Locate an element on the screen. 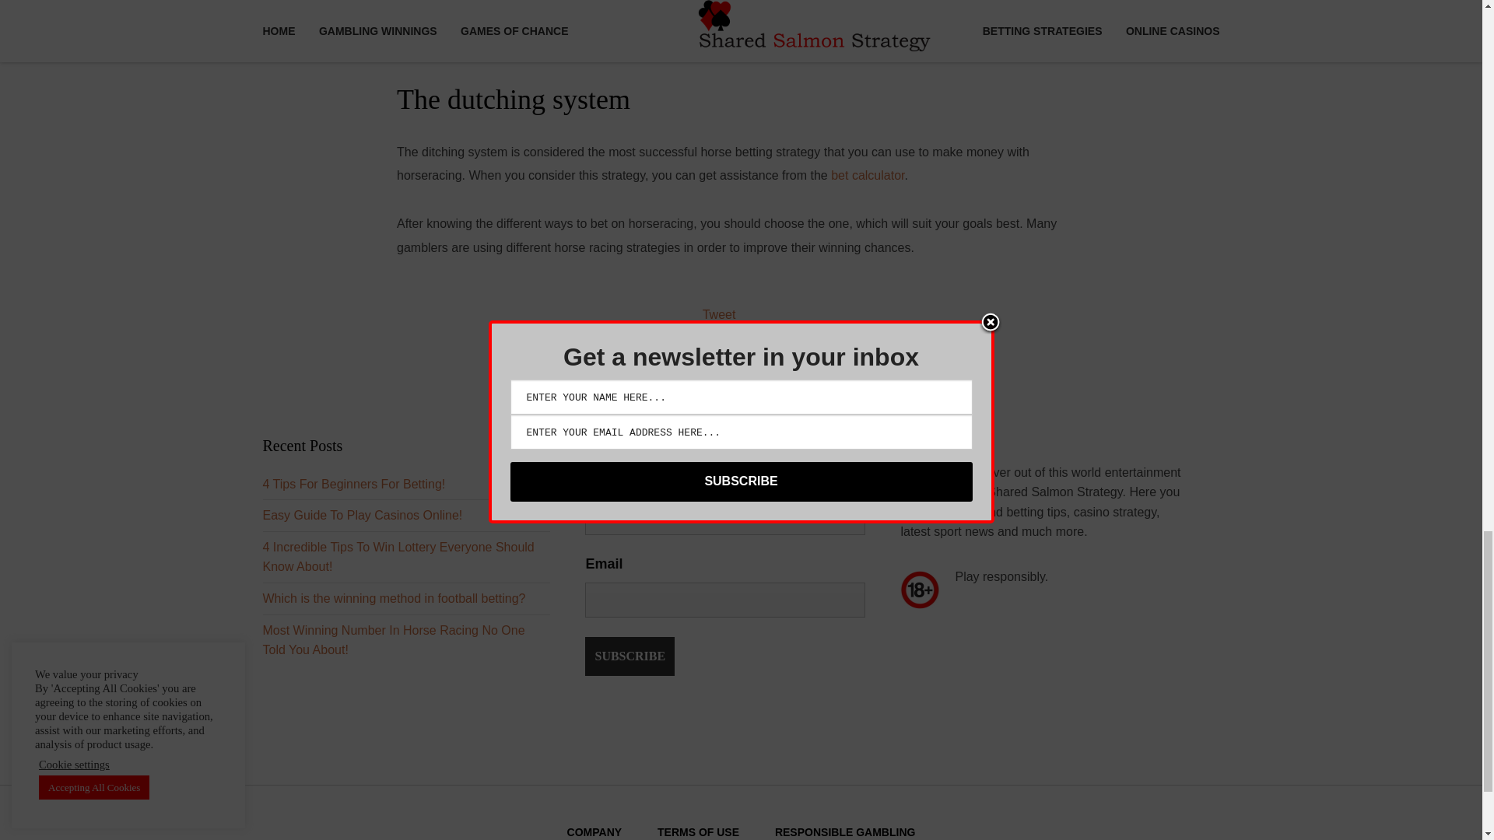 The height and width of the screenshot is (840, 1494). bet calculator is located at coordinates (867, 176).